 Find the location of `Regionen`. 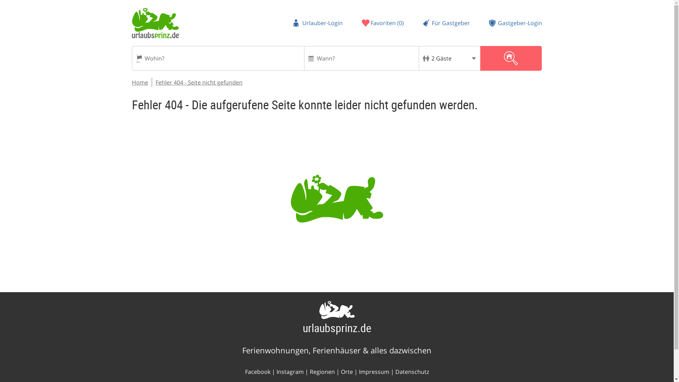

Regionen is located at coordinates (322, 371).